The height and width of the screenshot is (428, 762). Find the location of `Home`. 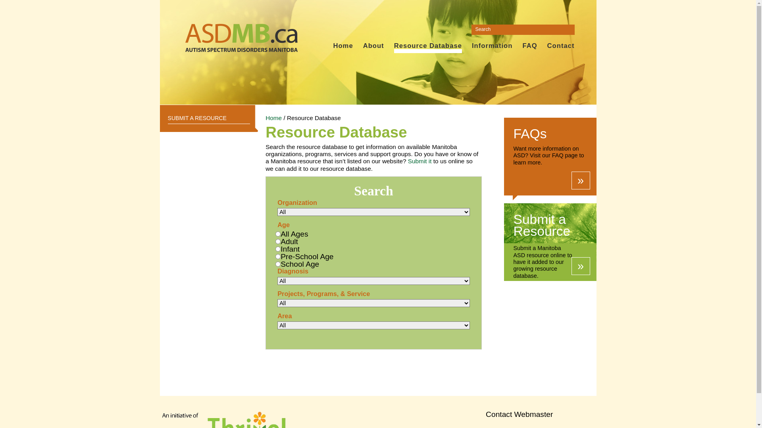

Home is located at coordinates (343, 46).